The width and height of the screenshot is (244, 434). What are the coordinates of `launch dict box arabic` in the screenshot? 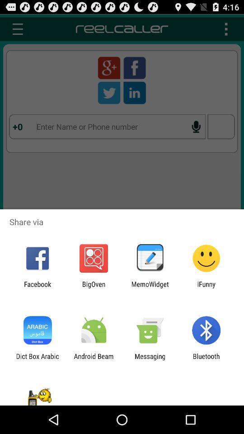 It's located at (37, 360).